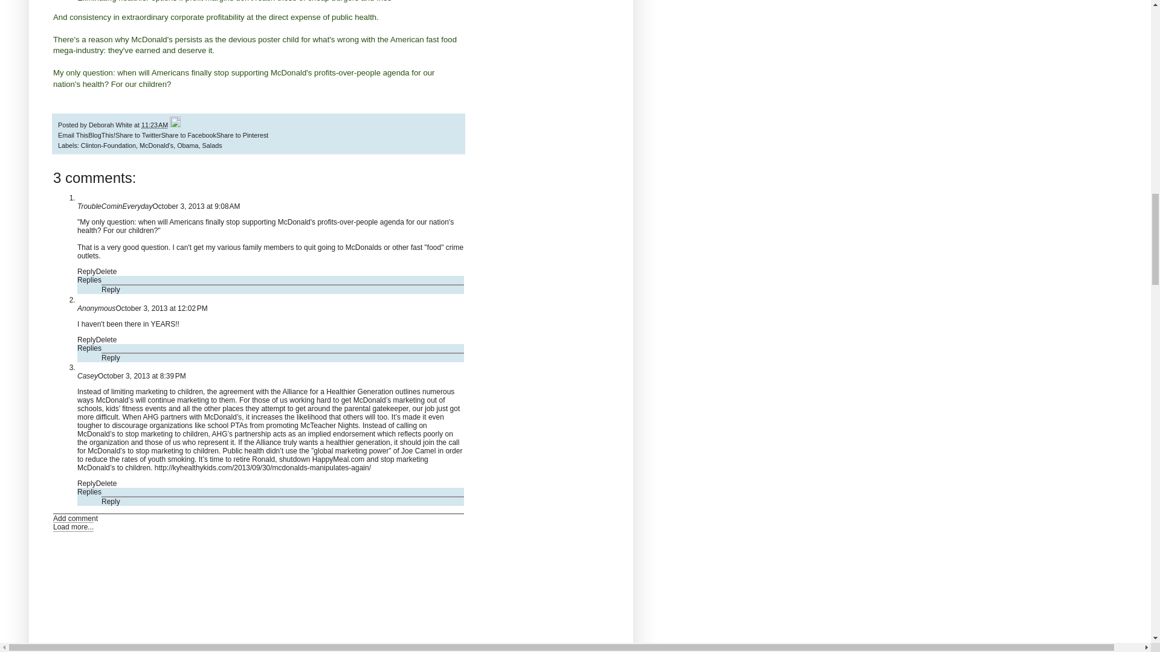  What do you see at coordinates (155, 124) in the screenshot?
I see `permanent link` at bounding box center [155, 124].